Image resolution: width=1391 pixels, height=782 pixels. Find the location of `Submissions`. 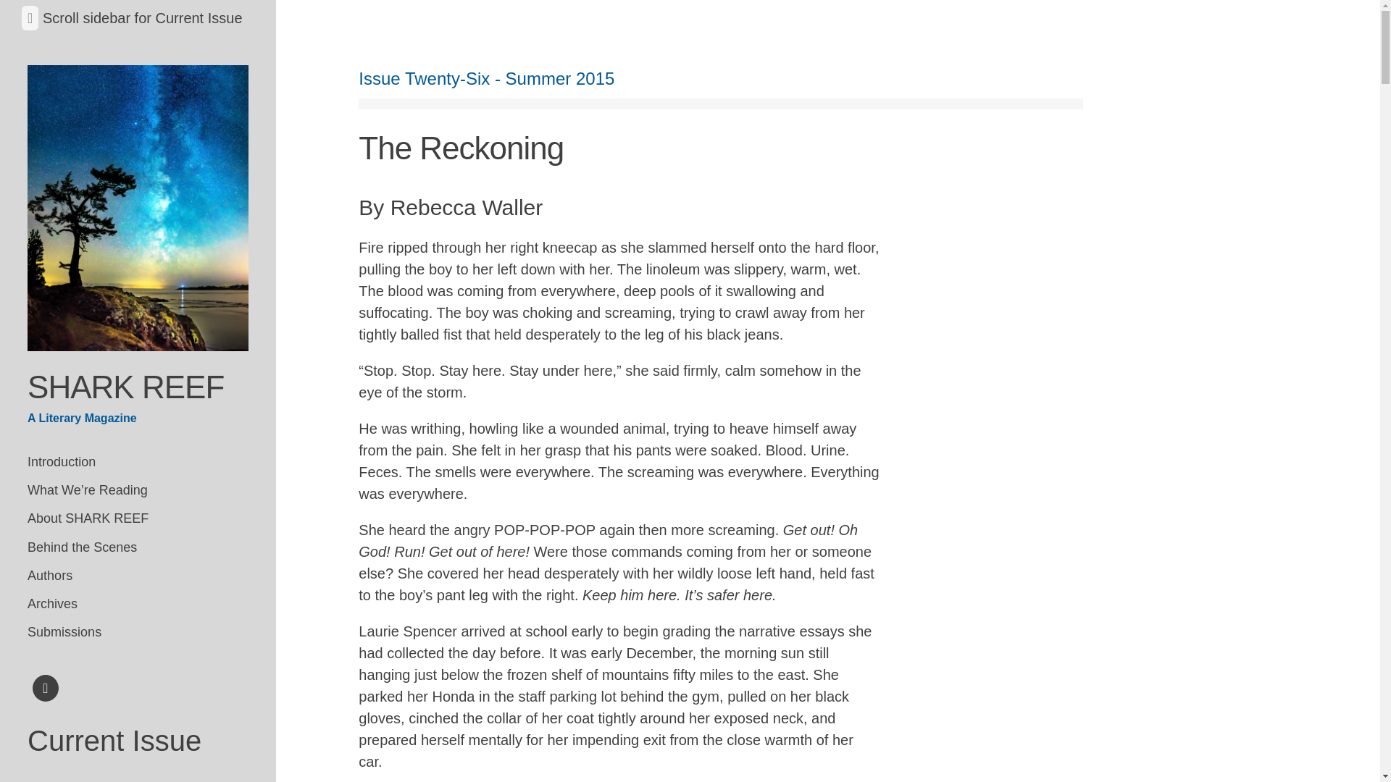

Submissions is located at coordinates (138, 633).